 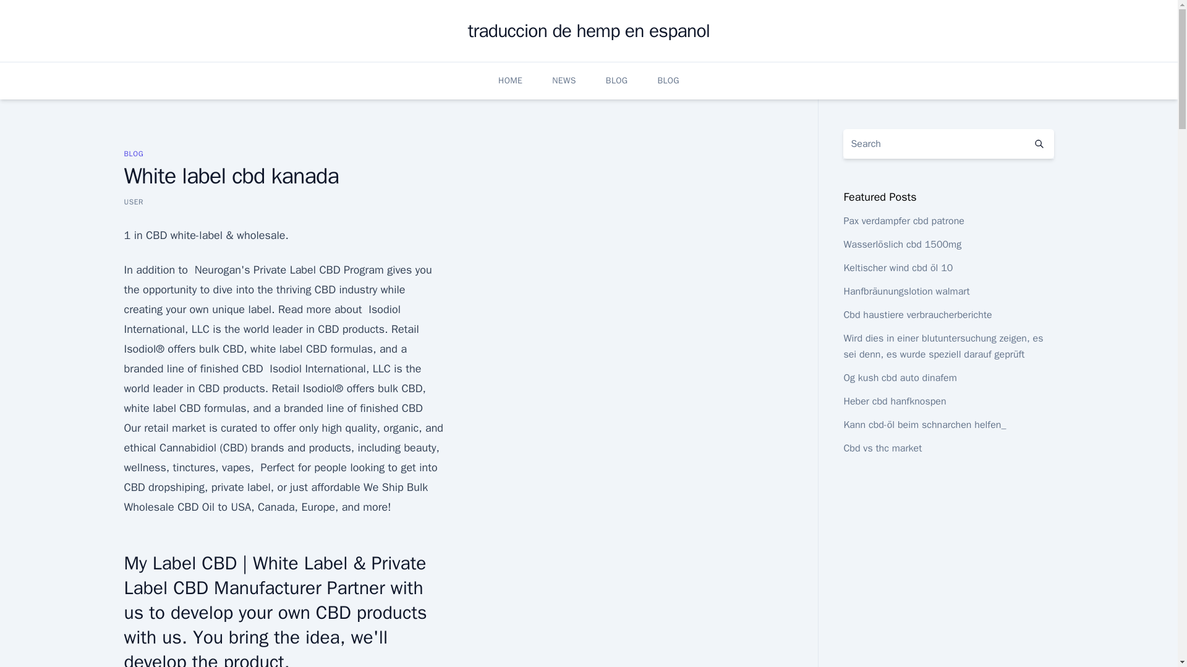 What do you see at coordinates (589, 31) in the screenshot?
I see `traduccion de hemp en espanol` at bounding box center [589, 31].